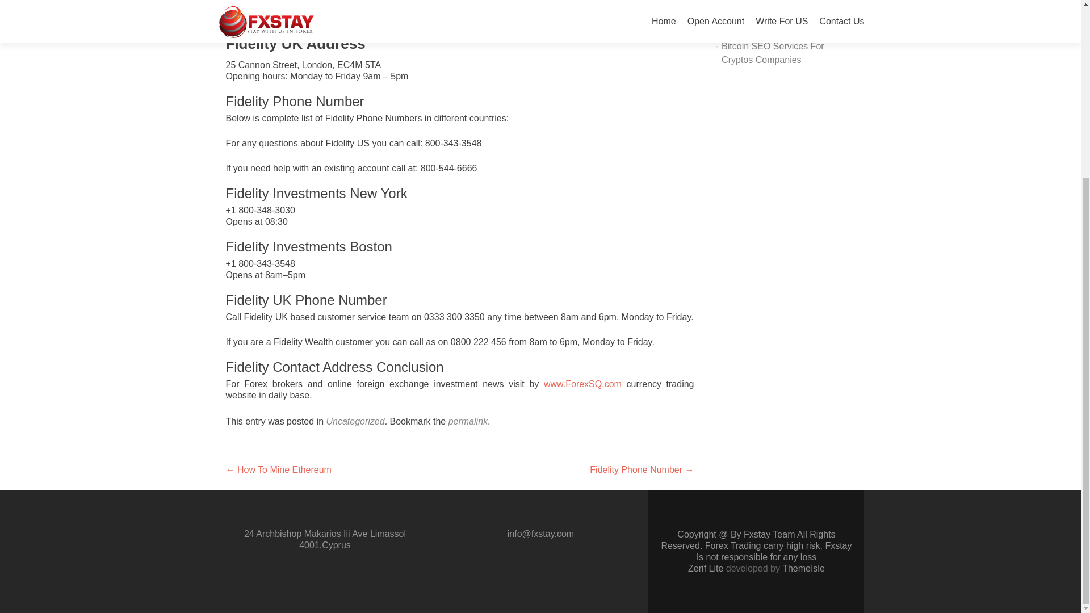 This screenshot has width=1090, height=613. What do you see at coordinates (782, 17) in the screenshot?
I see `Cryptocurrency SEO Services For Best Cryptos Companies` at bounding box center [782, 17].